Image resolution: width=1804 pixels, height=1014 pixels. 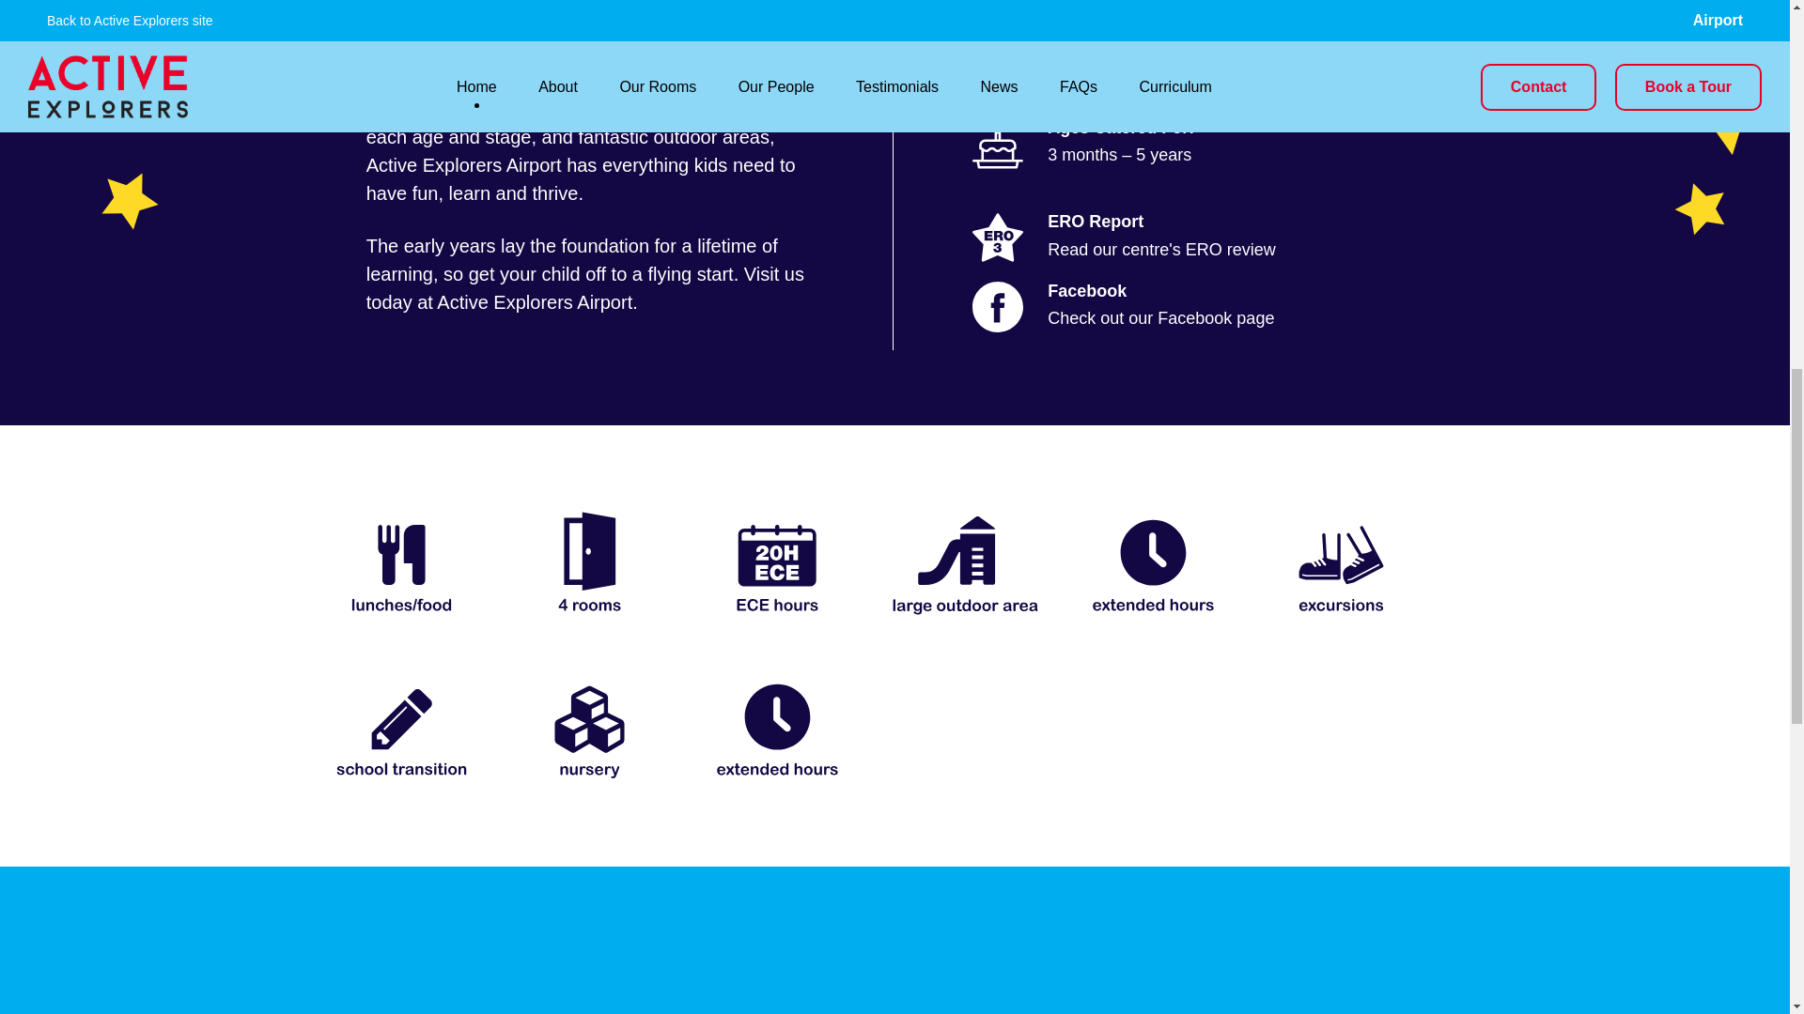 I want to click on Excursions, so click(x=1341, y=563).